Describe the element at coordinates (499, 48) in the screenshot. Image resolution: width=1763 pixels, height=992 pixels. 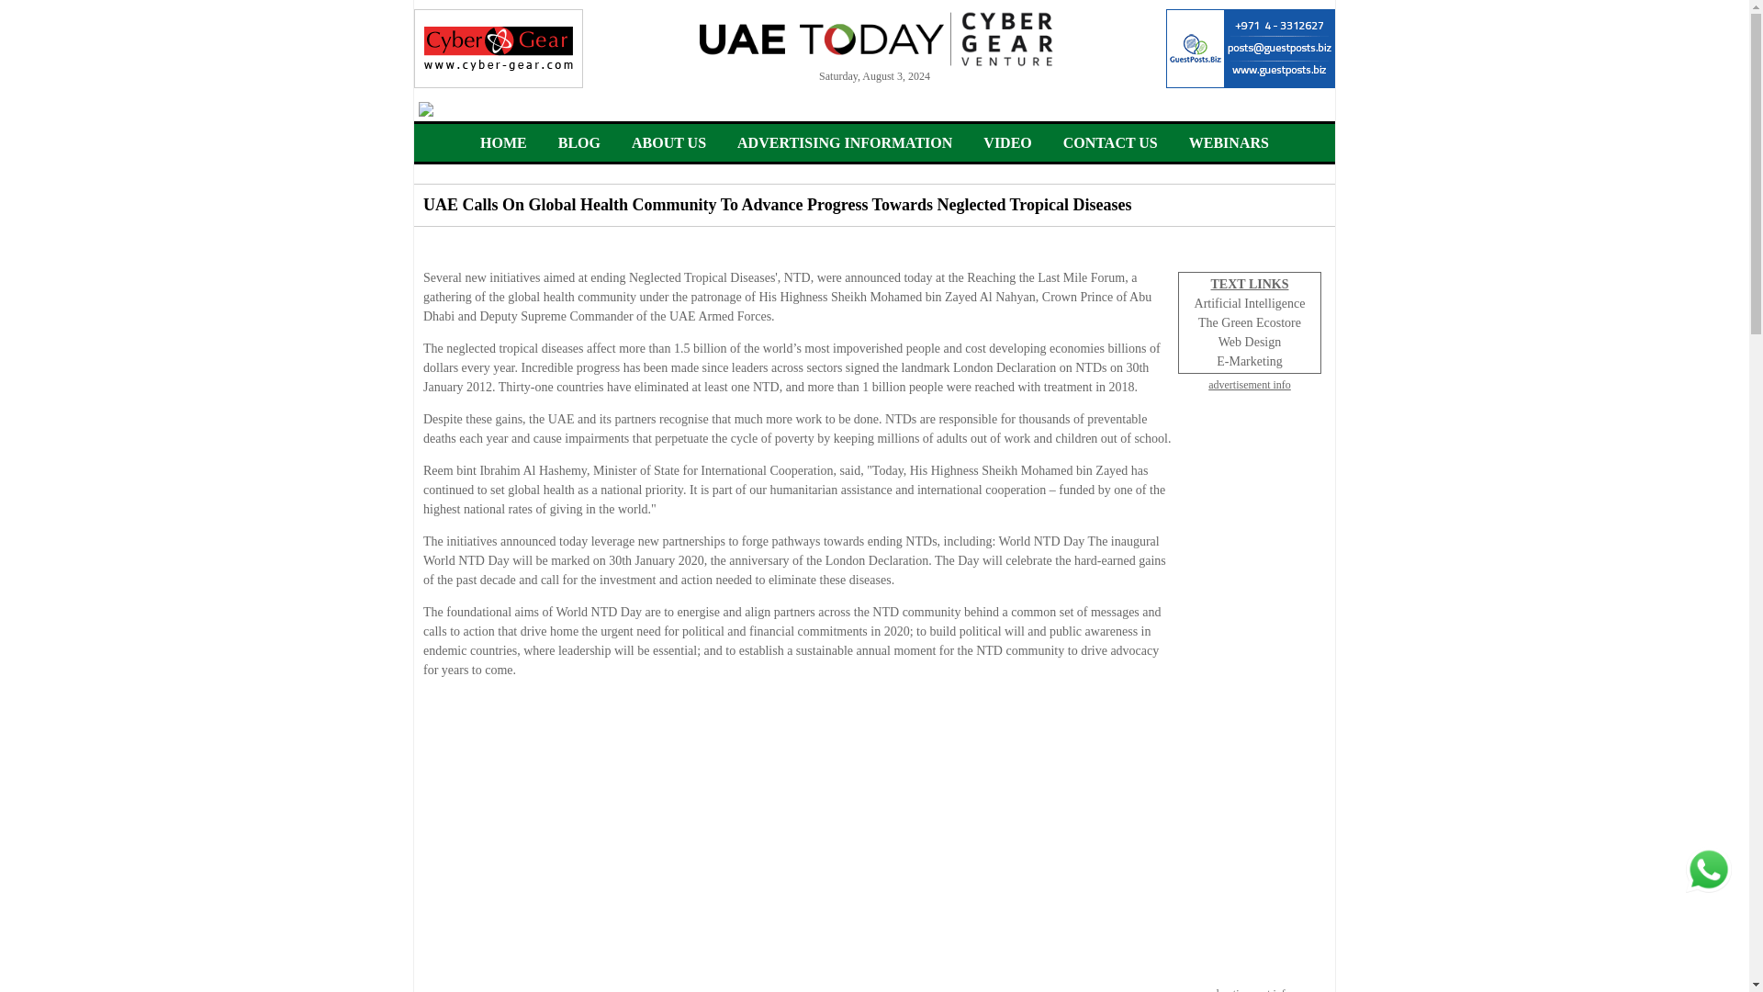
I see `Cyber Gear` at that location.